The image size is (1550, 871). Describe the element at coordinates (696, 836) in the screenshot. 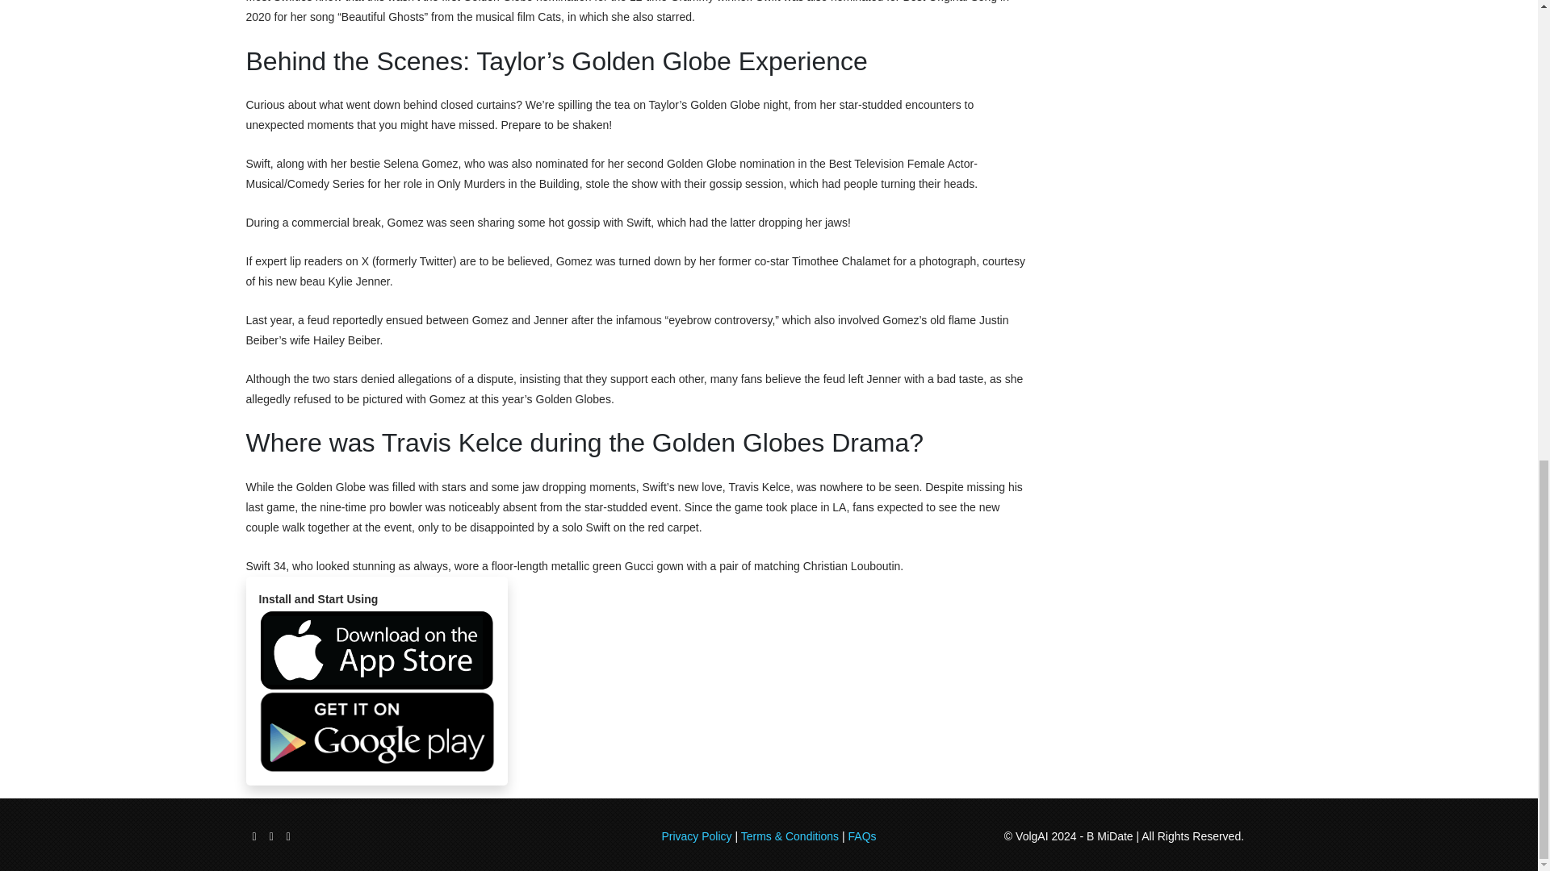

I see `Privacy Policy` at that location.